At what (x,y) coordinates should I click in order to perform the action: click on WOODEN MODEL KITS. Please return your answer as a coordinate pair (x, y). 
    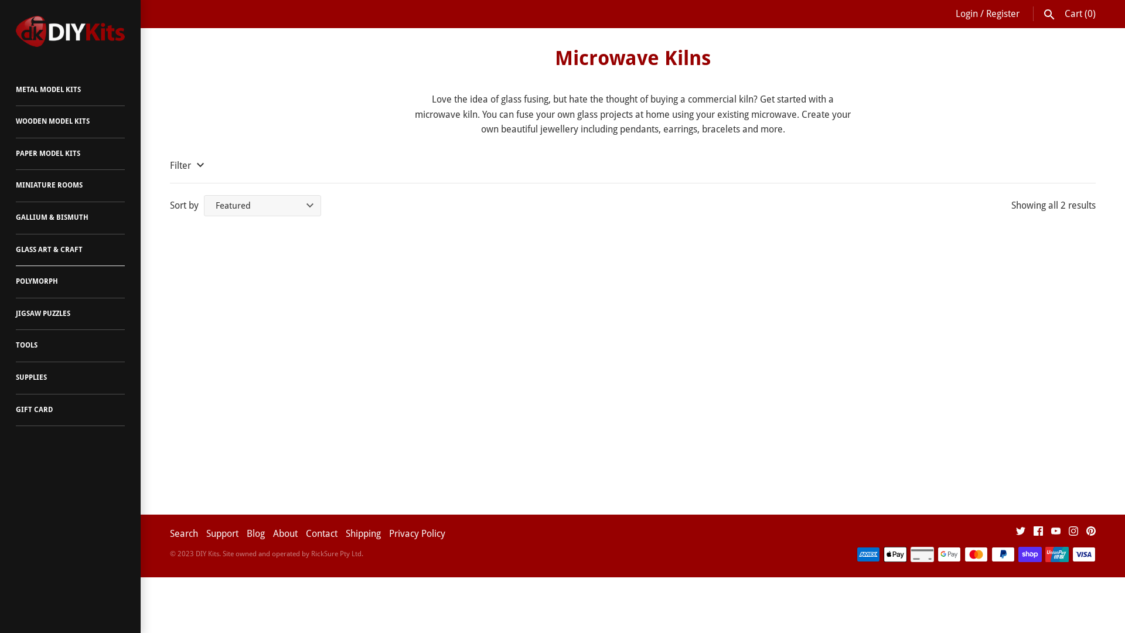
    Looking at the image, I should click on (70, 122).